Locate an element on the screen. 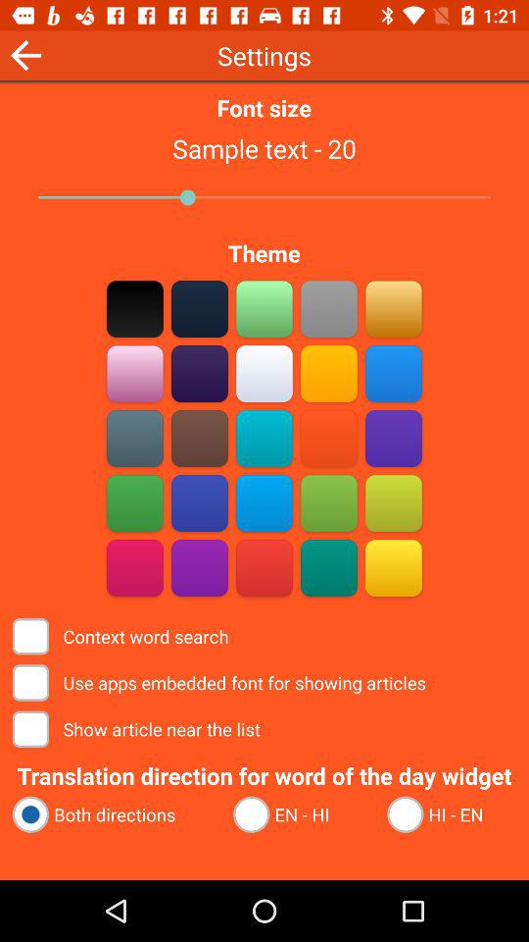  toggle a color select option is located at coordinates (264, 438).